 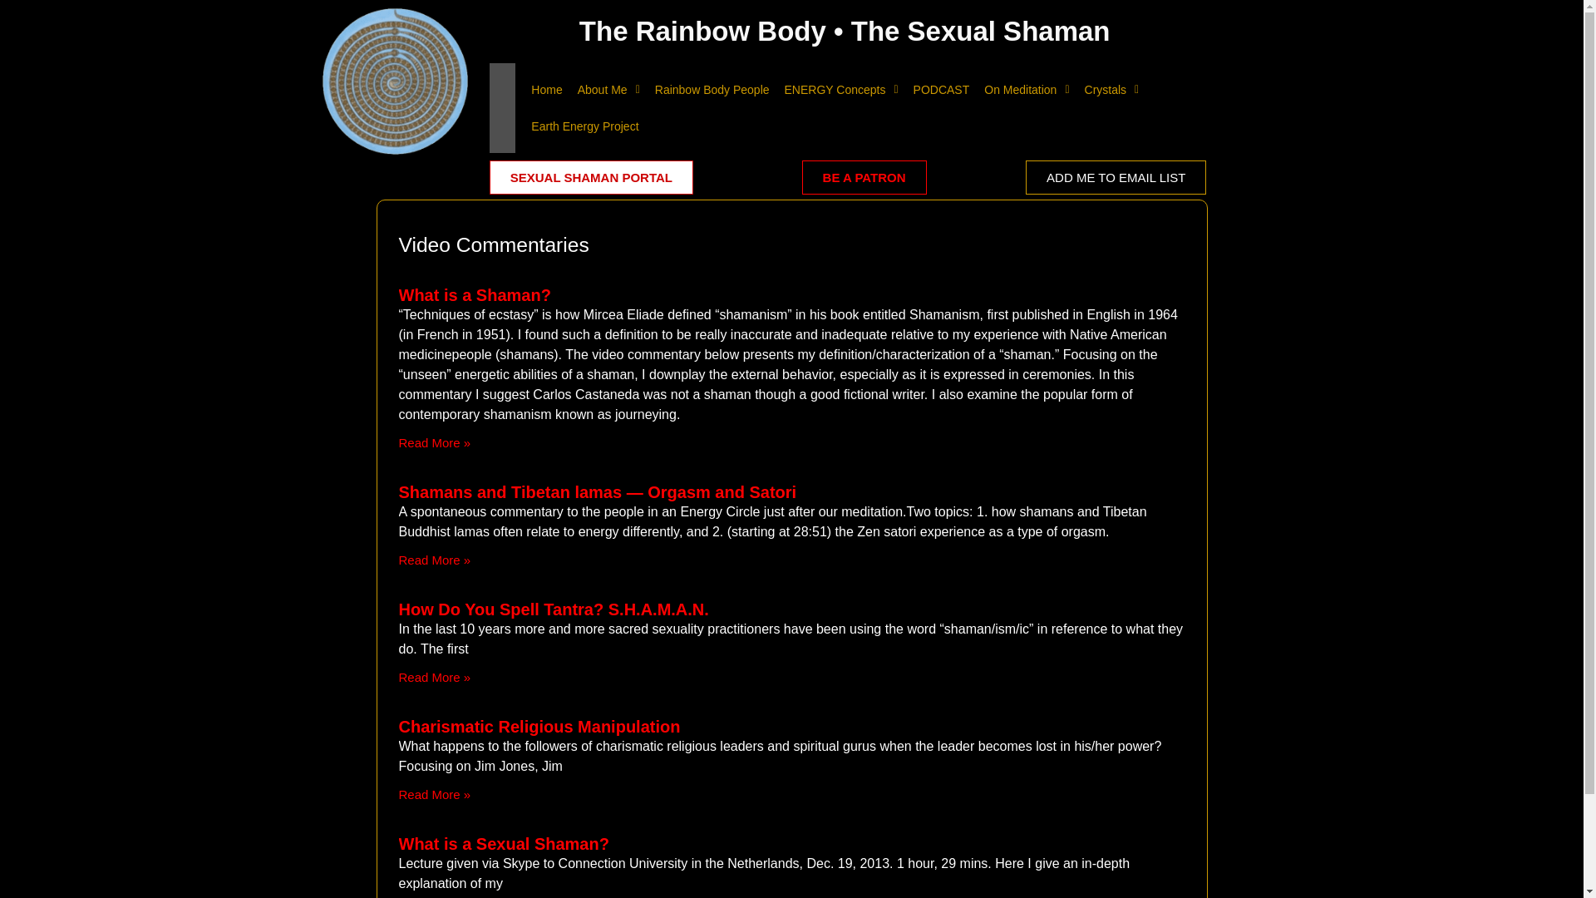 I want to click on PODCAST, so click(x=941, y=90).